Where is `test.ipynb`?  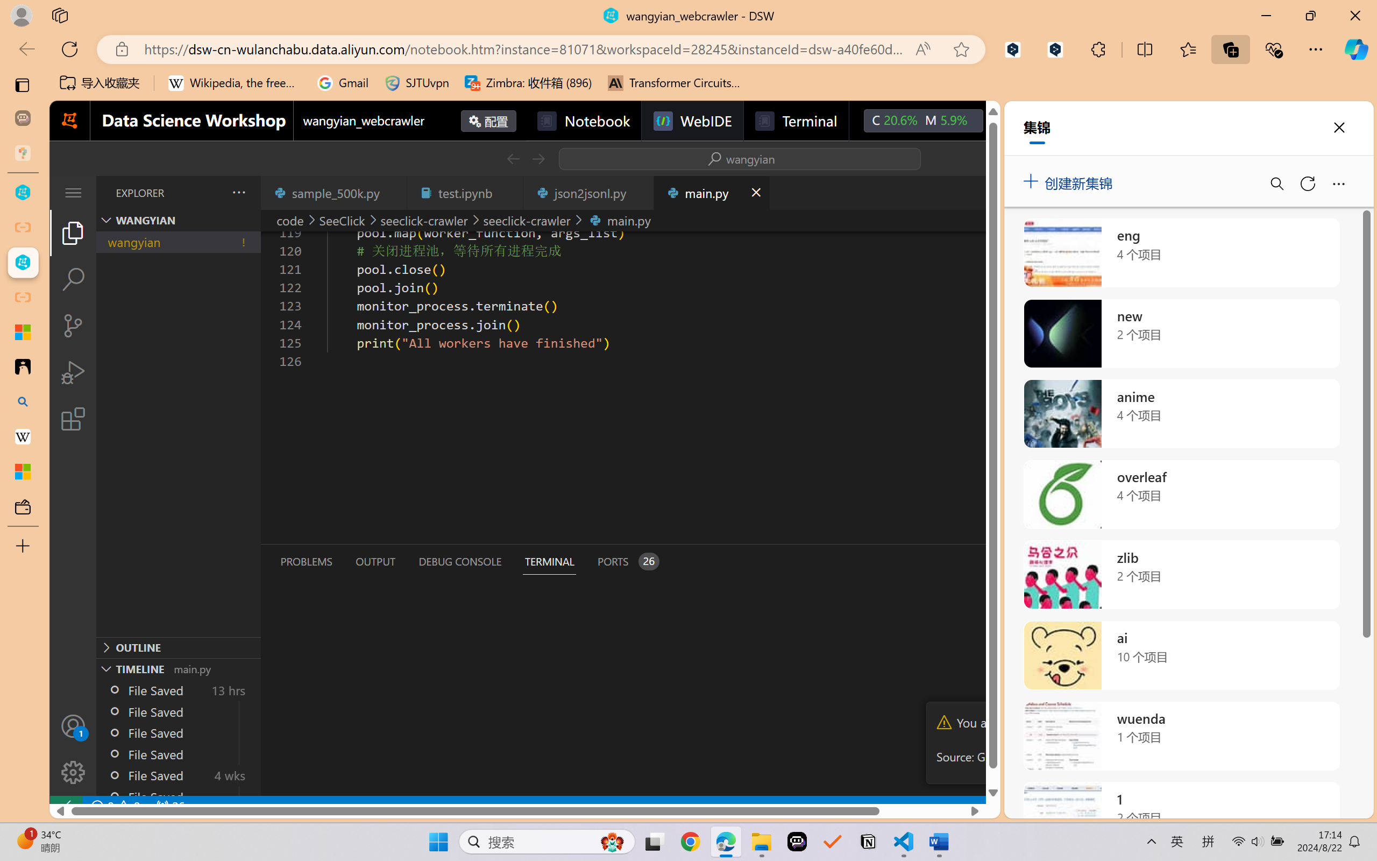 test.ipynb is located at coordinates (465, 193).